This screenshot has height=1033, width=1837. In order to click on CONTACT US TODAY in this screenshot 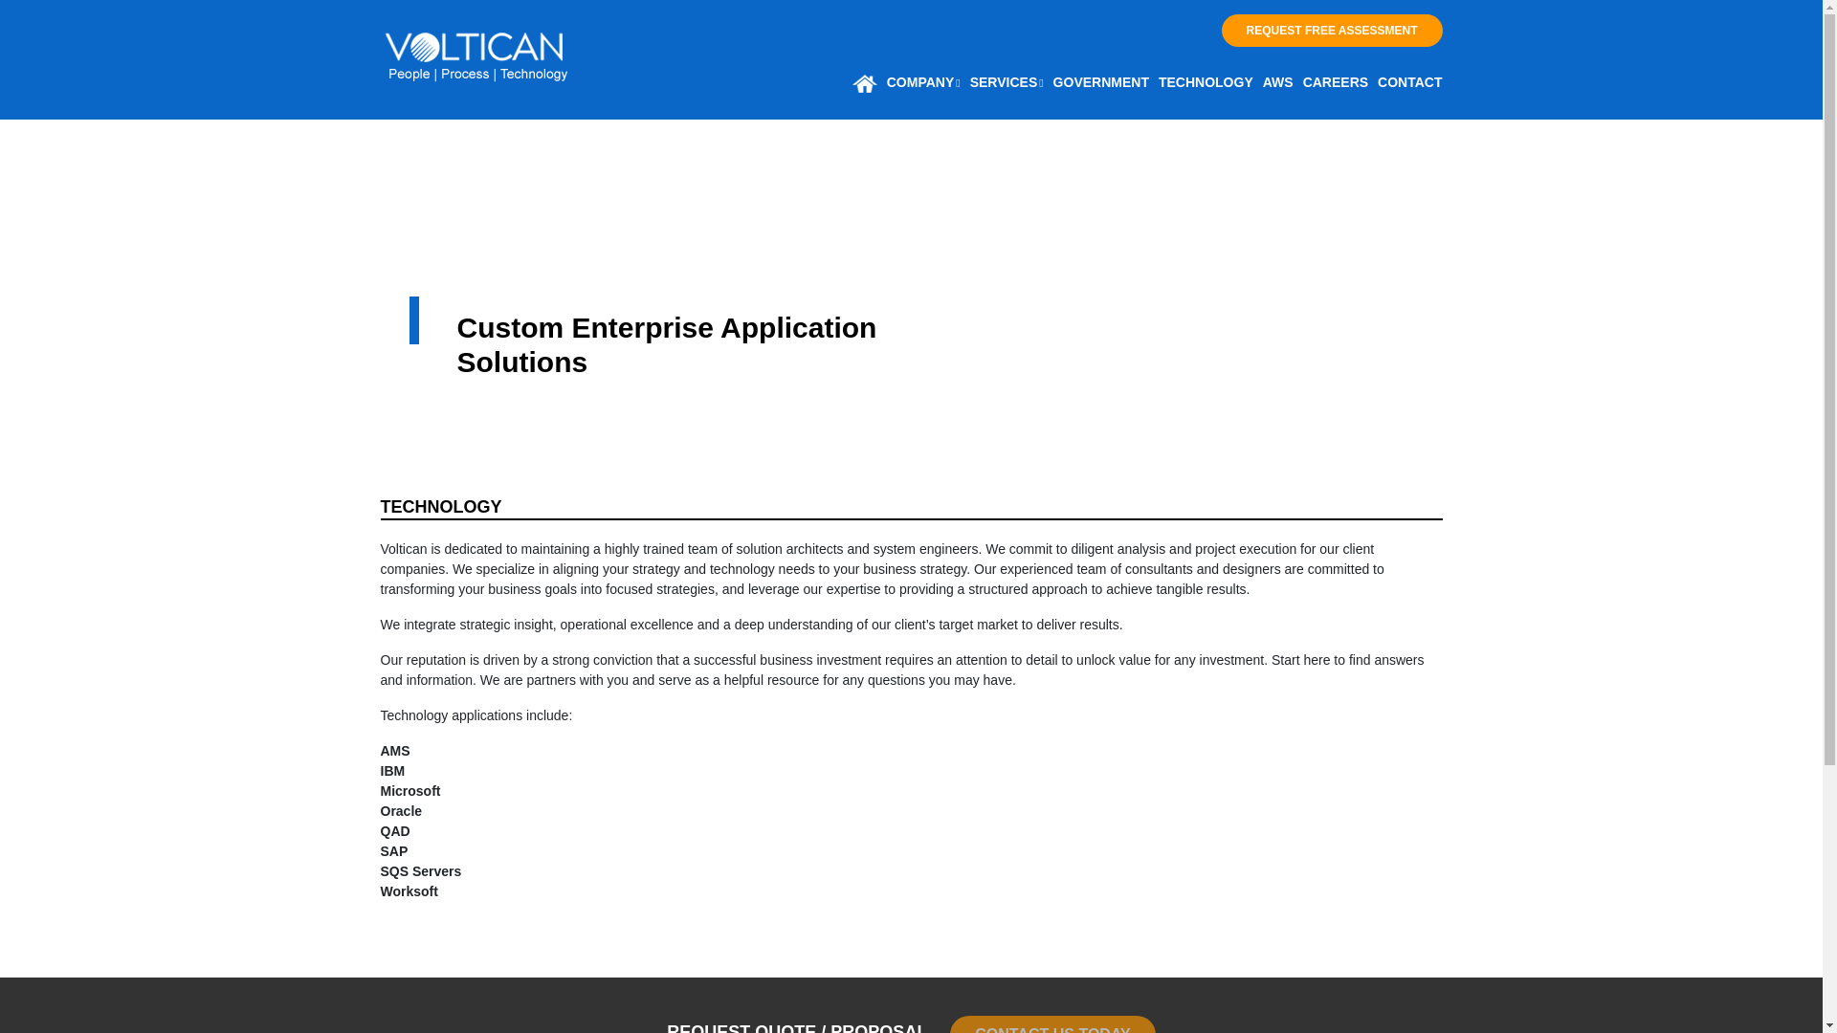, I will do `click(1052, 1023)`.